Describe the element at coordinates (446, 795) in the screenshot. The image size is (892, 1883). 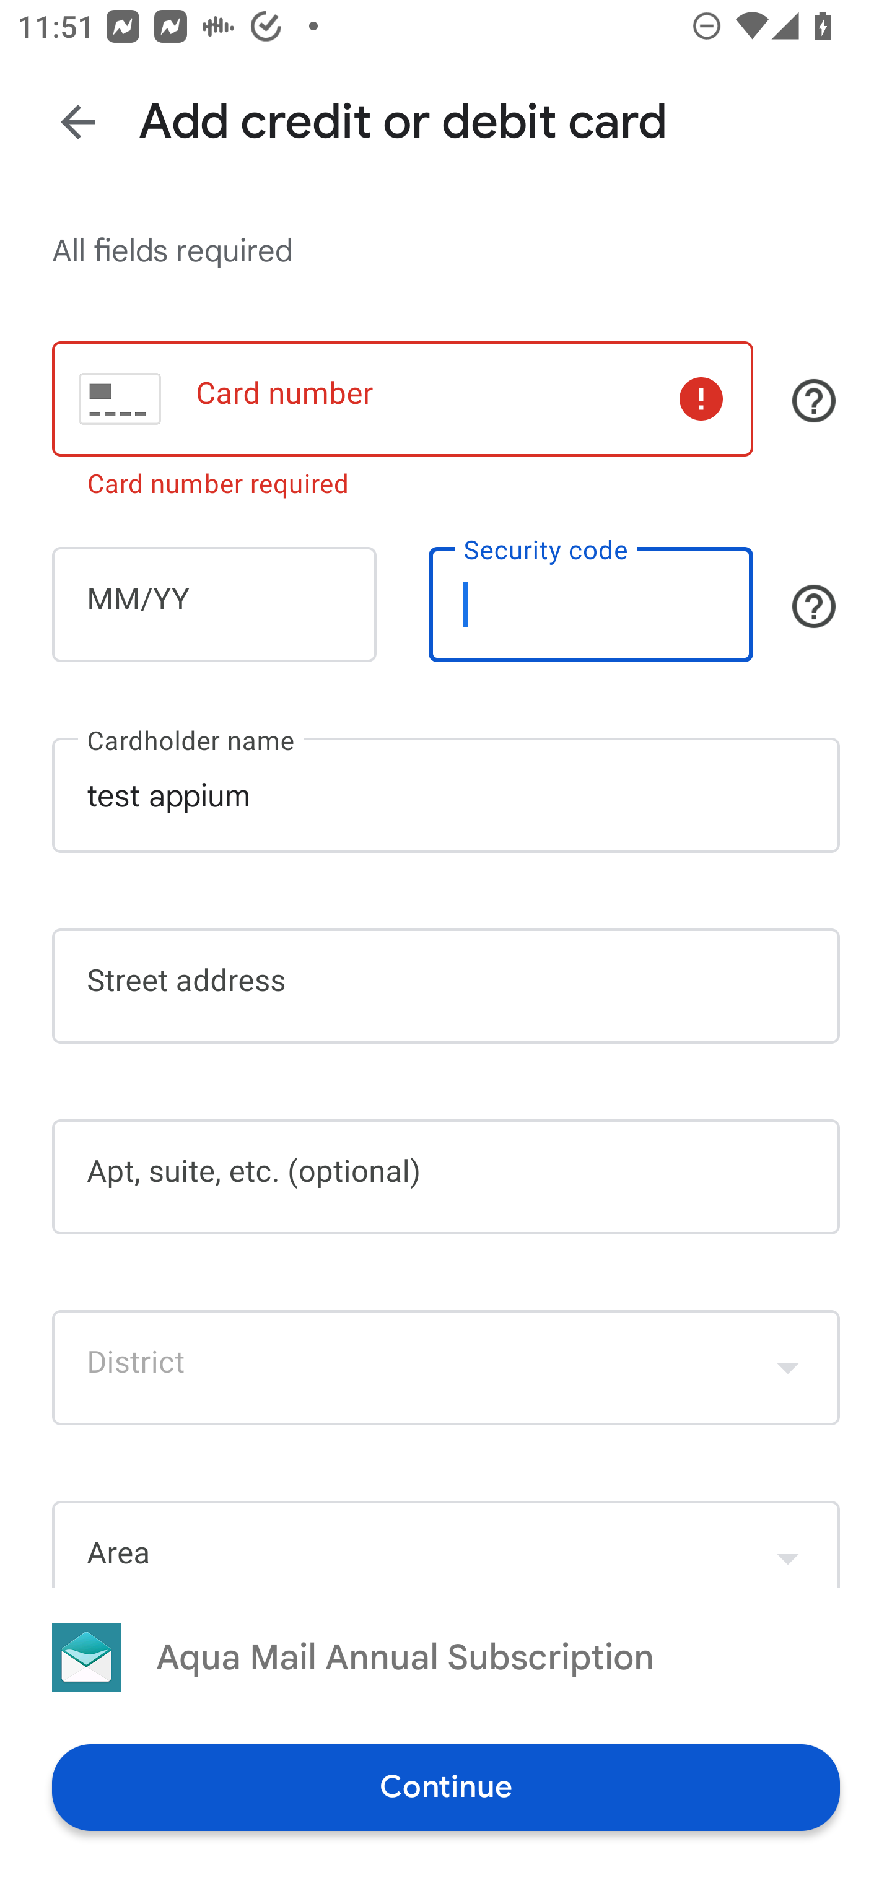
I see `test appium` at that location.